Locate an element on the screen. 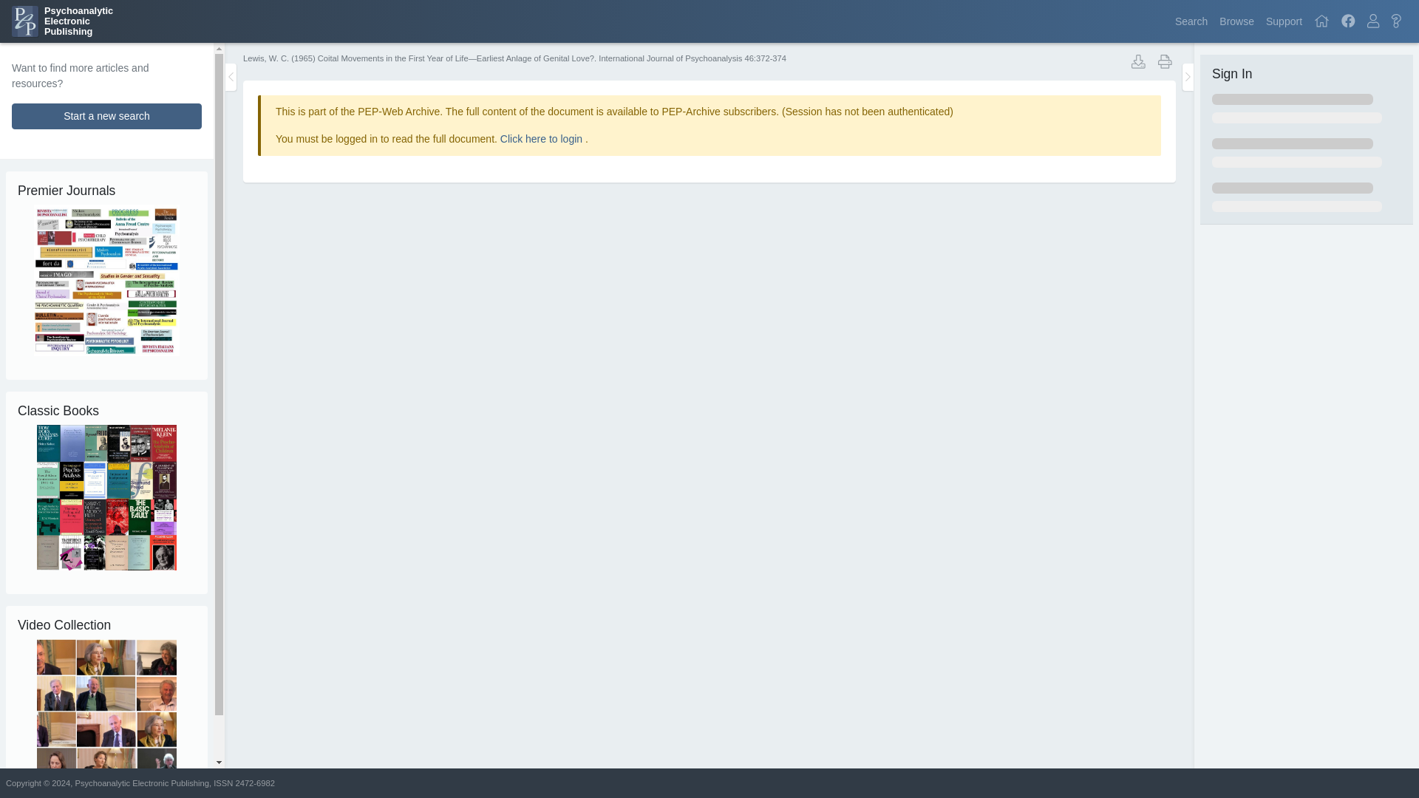 Image resolution: width=1419 pixels, height=798 pixels. Home is located at coordinates (1284, 21).